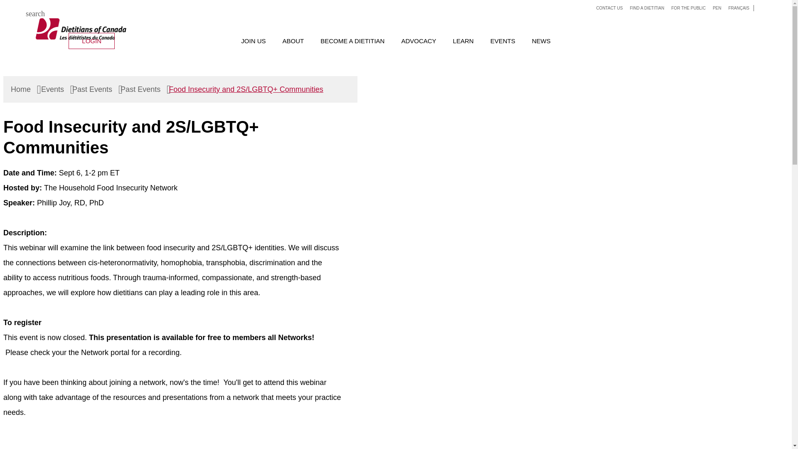 The image size is (798, 449). I want to click on PEN, so click(717, 8).